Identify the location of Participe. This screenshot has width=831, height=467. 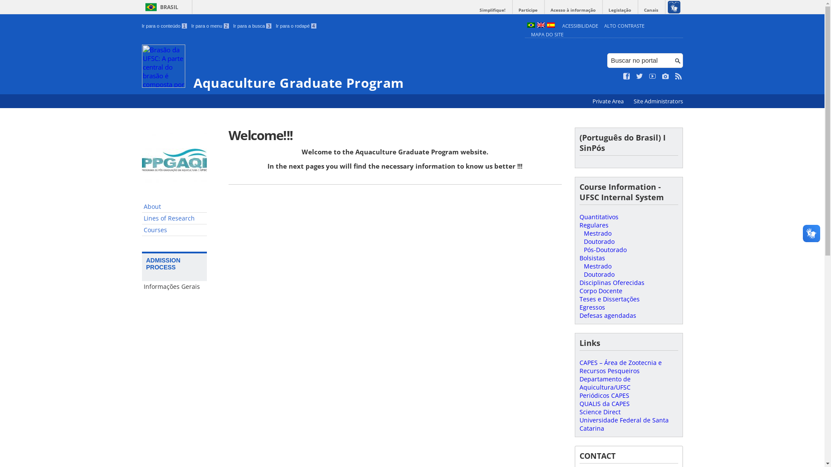
(528, 10).